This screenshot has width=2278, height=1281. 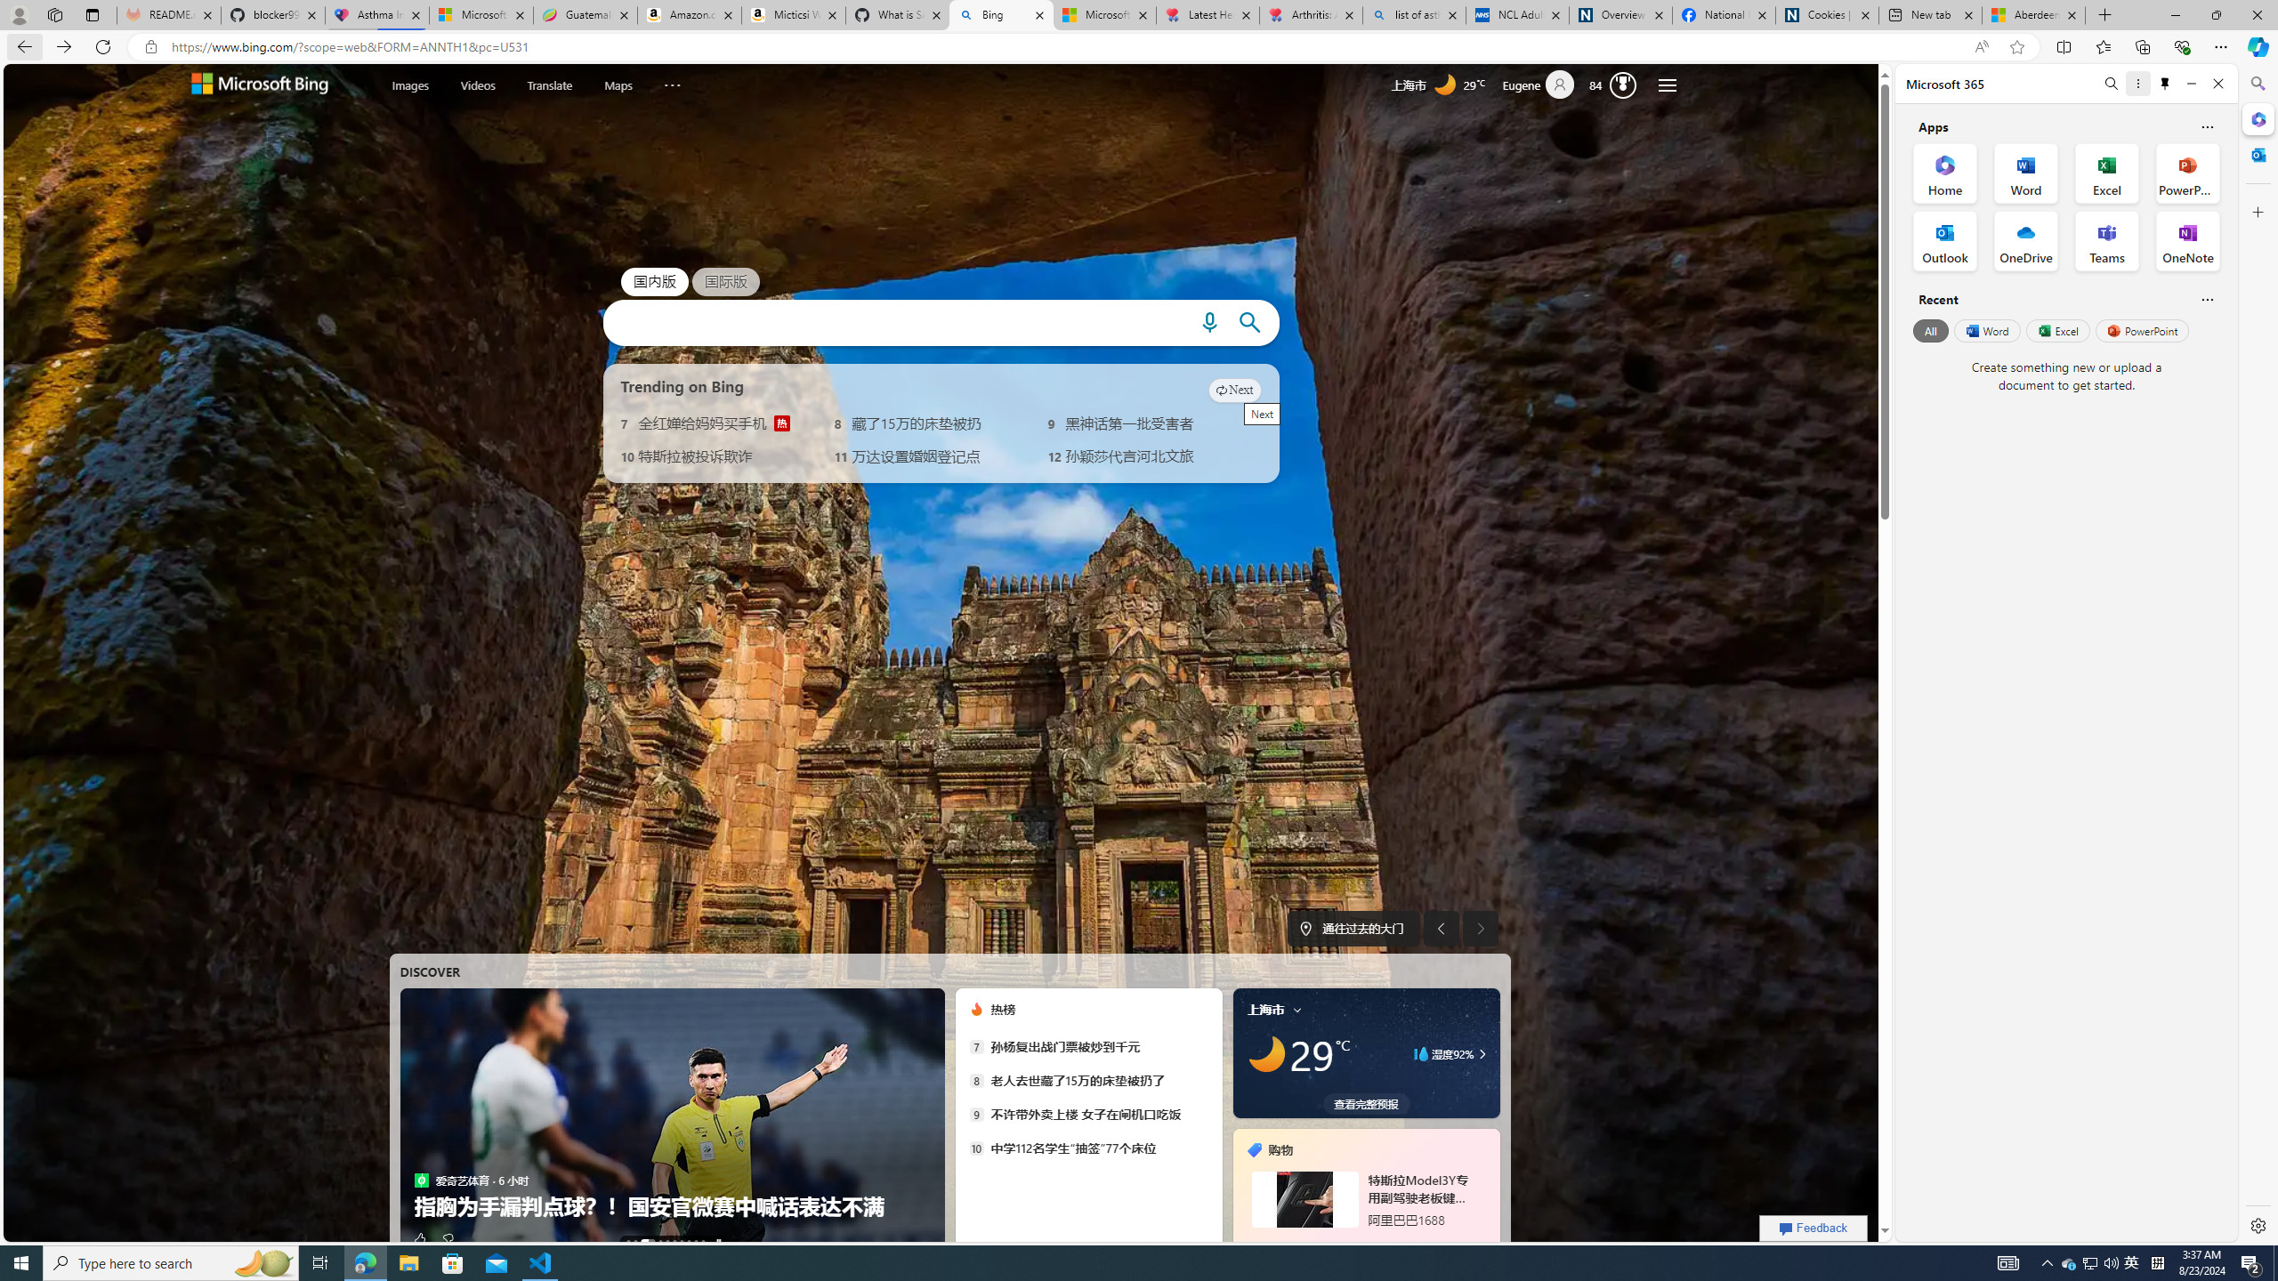 I want to click on AutomationID: tab-1, so click(x=634, y=1242).